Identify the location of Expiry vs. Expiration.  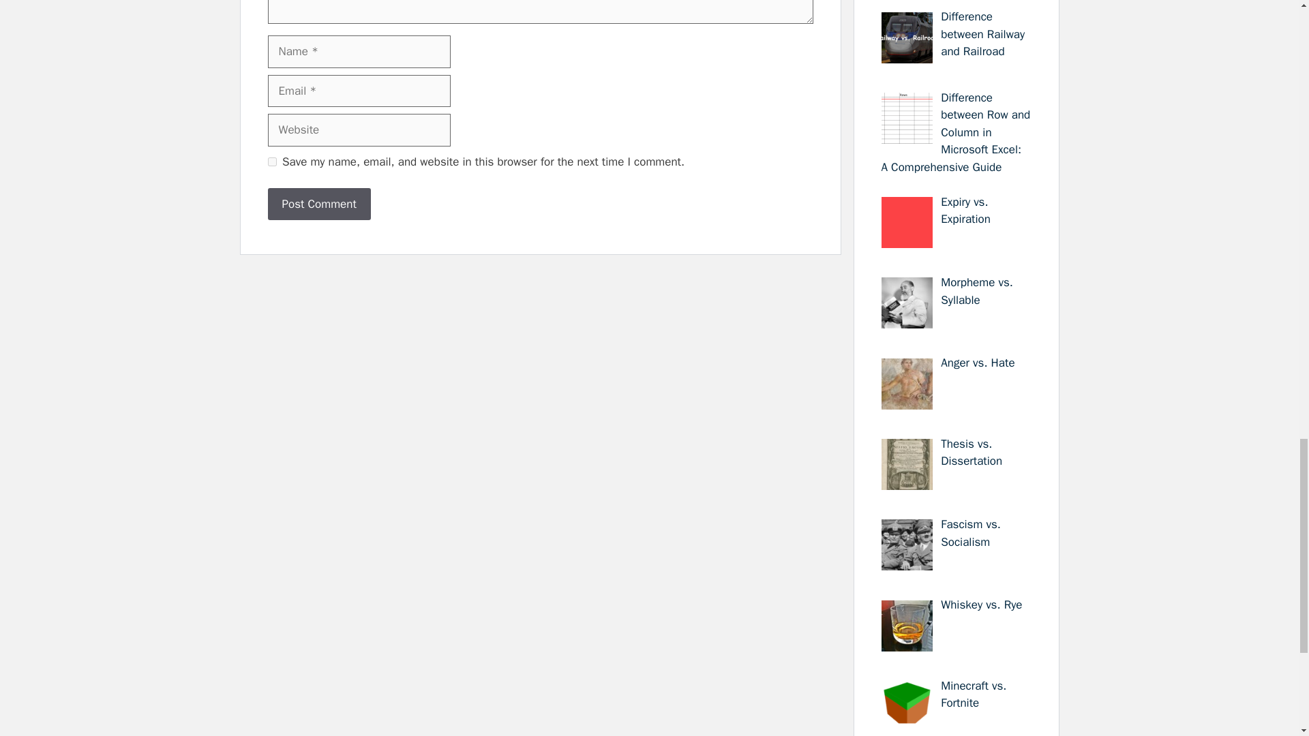
(965, 211).